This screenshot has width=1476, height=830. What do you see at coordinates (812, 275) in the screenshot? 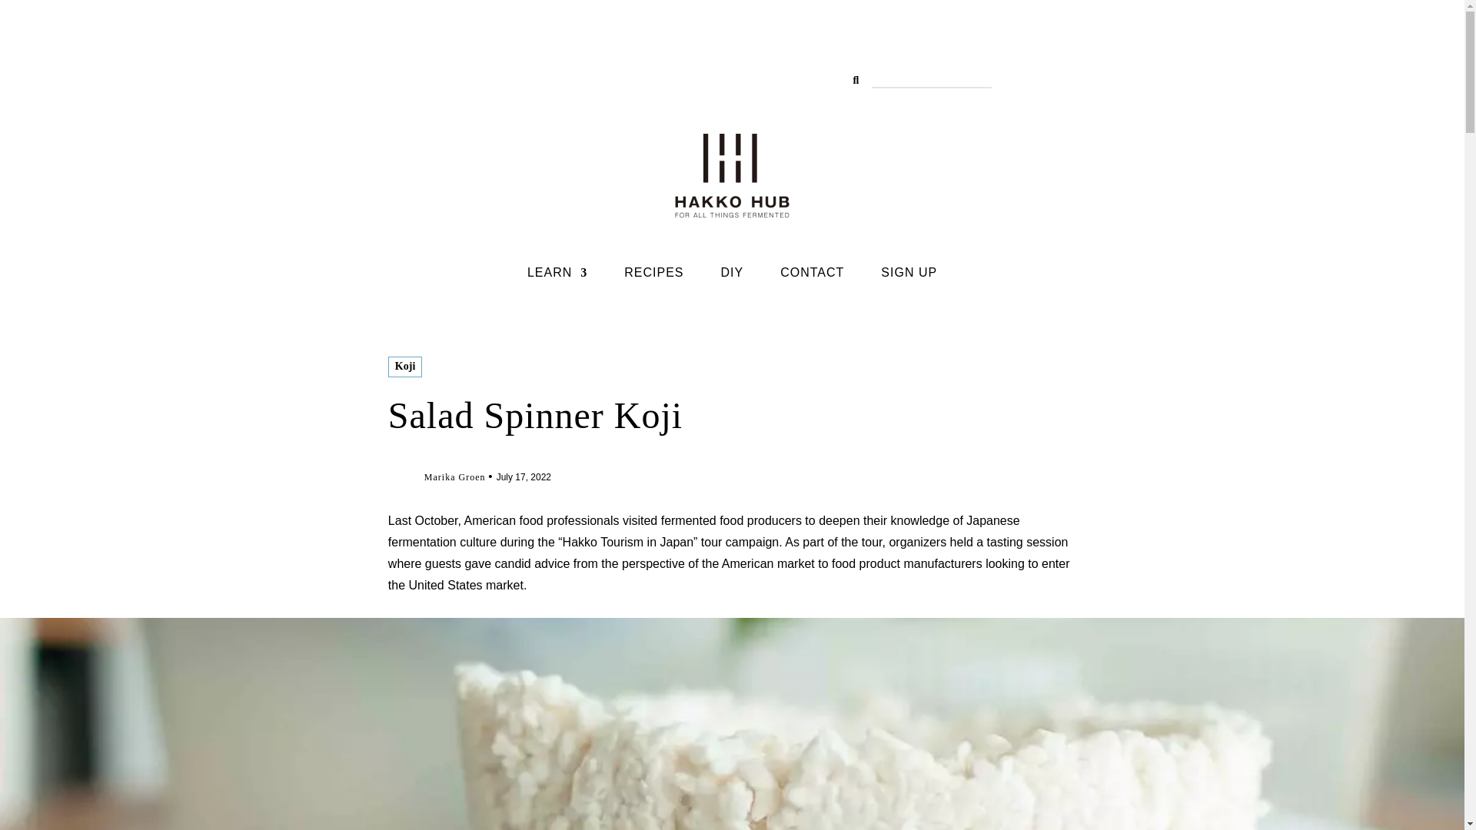
I see `CONTACT` at bounding box center [812, 275].